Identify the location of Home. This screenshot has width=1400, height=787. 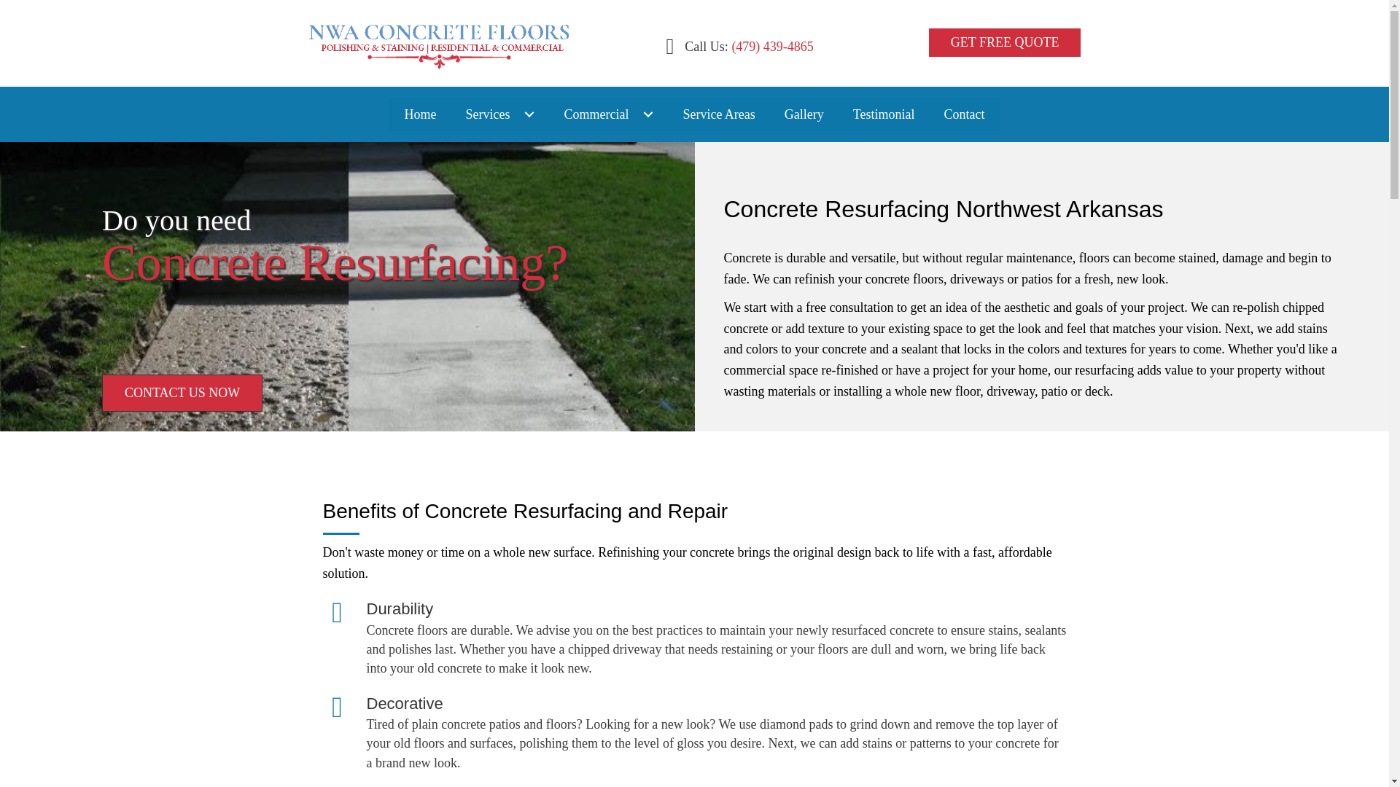
(420, 114).